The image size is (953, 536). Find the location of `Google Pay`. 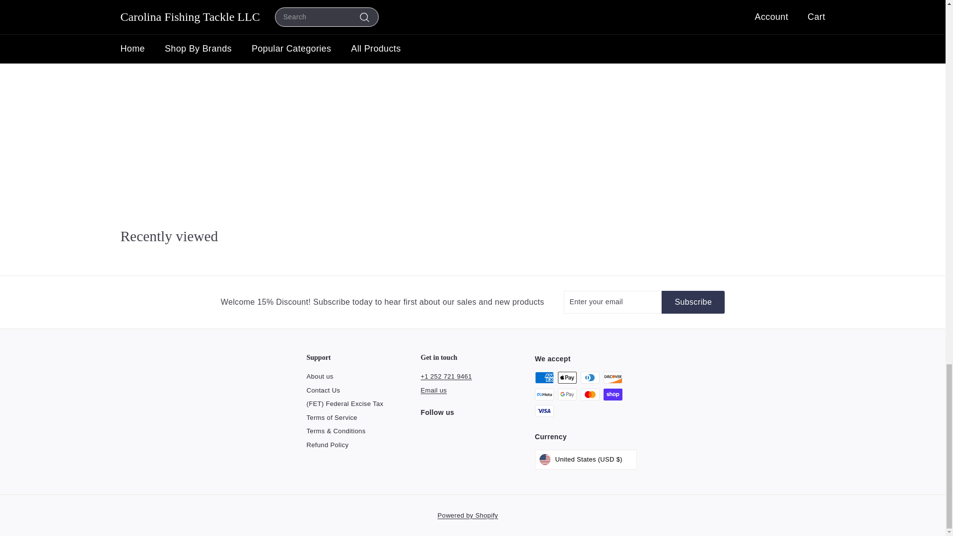

Google Pay is located at coordinates (567, 394).